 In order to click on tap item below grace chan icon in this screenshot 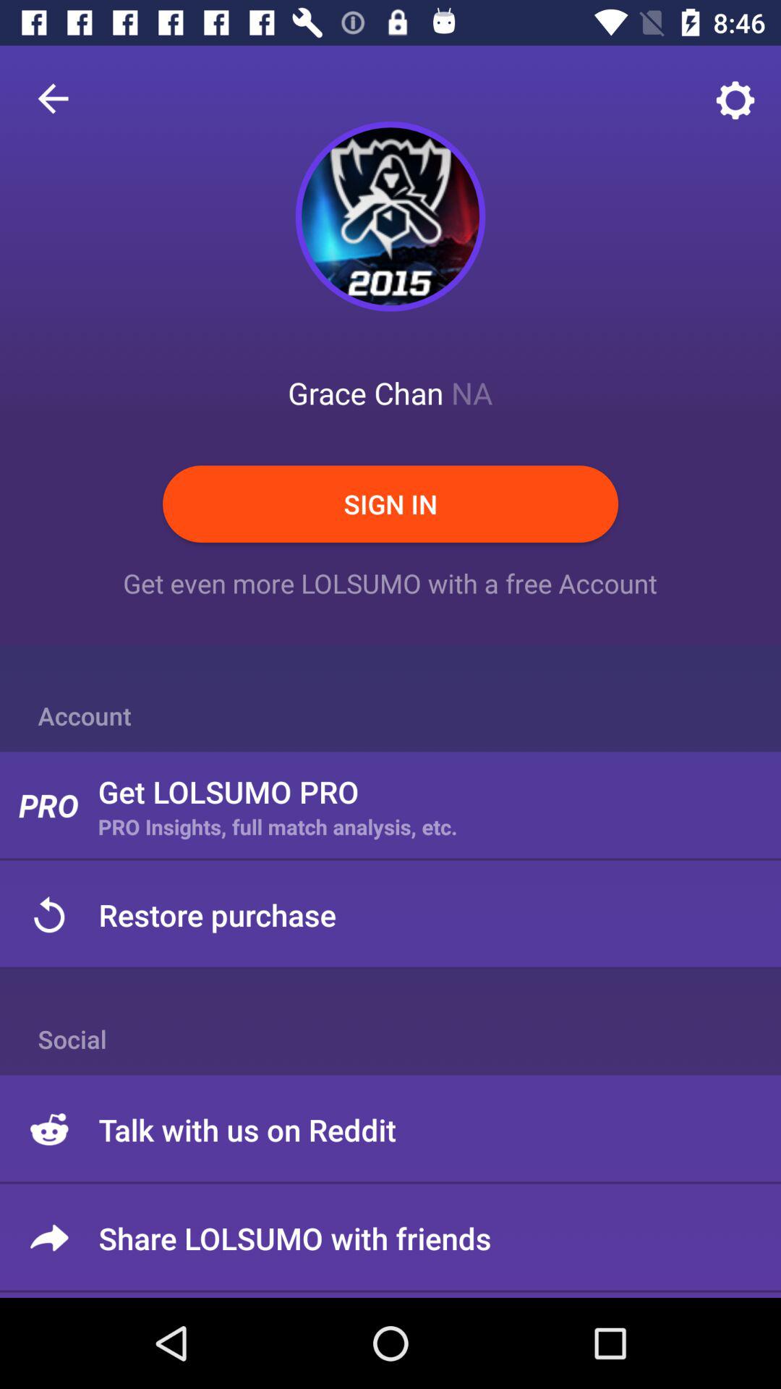, I will do `click(390, 504)`.